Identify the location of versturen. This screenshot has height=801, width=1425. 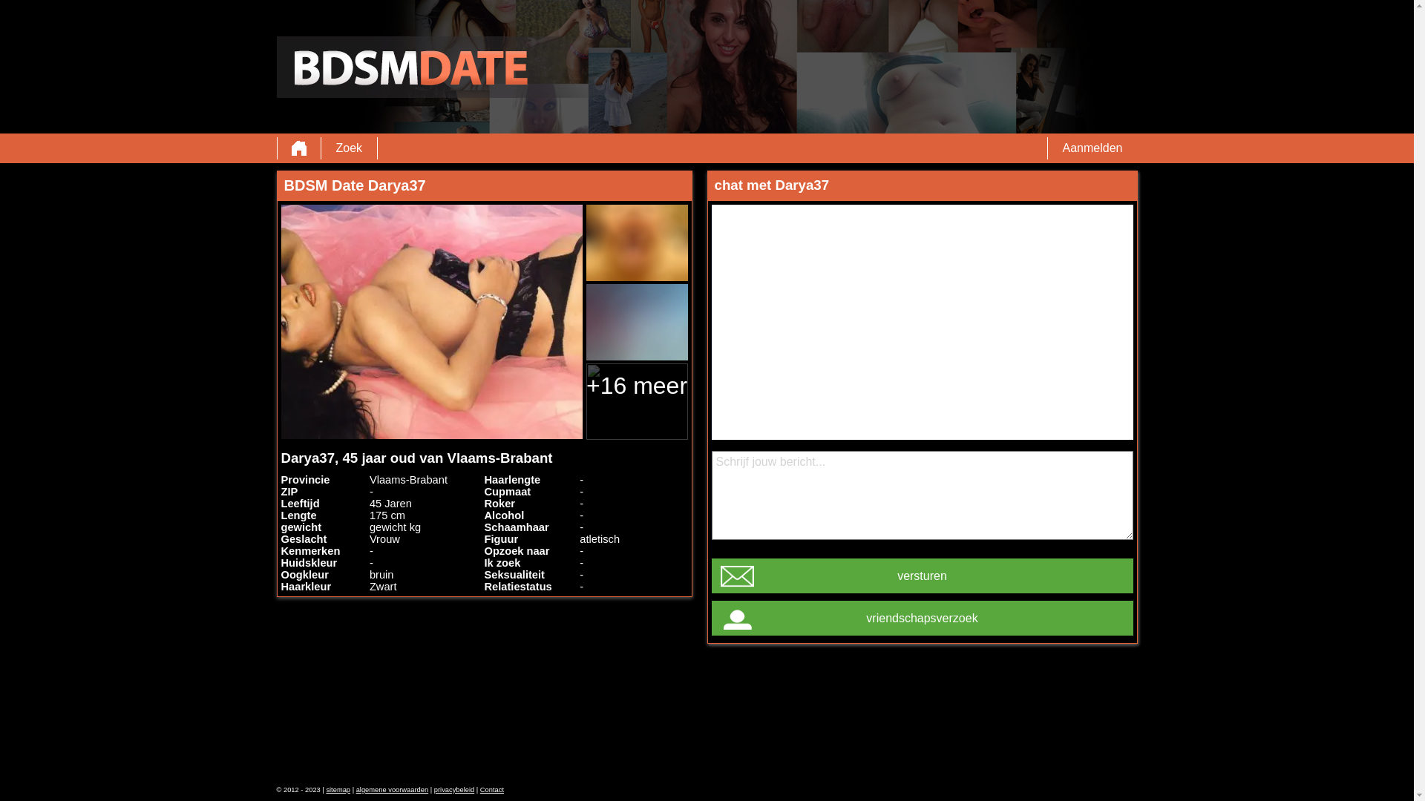
(922, 576).